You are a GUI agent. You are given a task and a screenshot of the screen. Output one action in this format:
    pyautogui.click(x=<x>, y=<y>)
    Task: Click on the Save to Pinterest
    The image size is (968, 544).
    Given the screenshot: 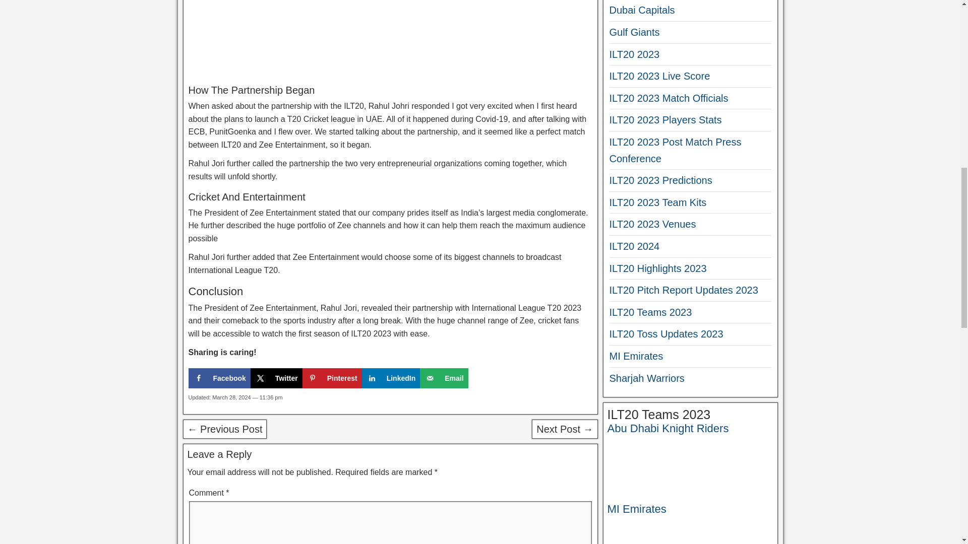 What is the action you would take?
    pyautogui.click(x=332, y=378)
    